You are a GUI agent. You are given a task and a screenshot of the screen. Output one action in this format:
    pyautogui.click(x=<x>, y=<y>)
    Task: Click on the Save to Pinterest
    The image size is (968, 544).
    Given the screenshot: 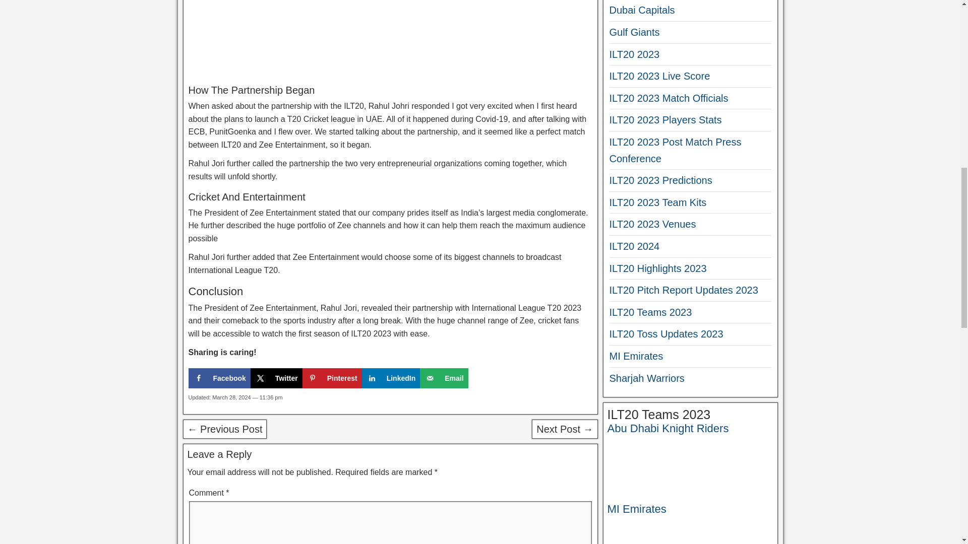 What is the action you would take?
    pyautogui.click(x=332, y=378)
    